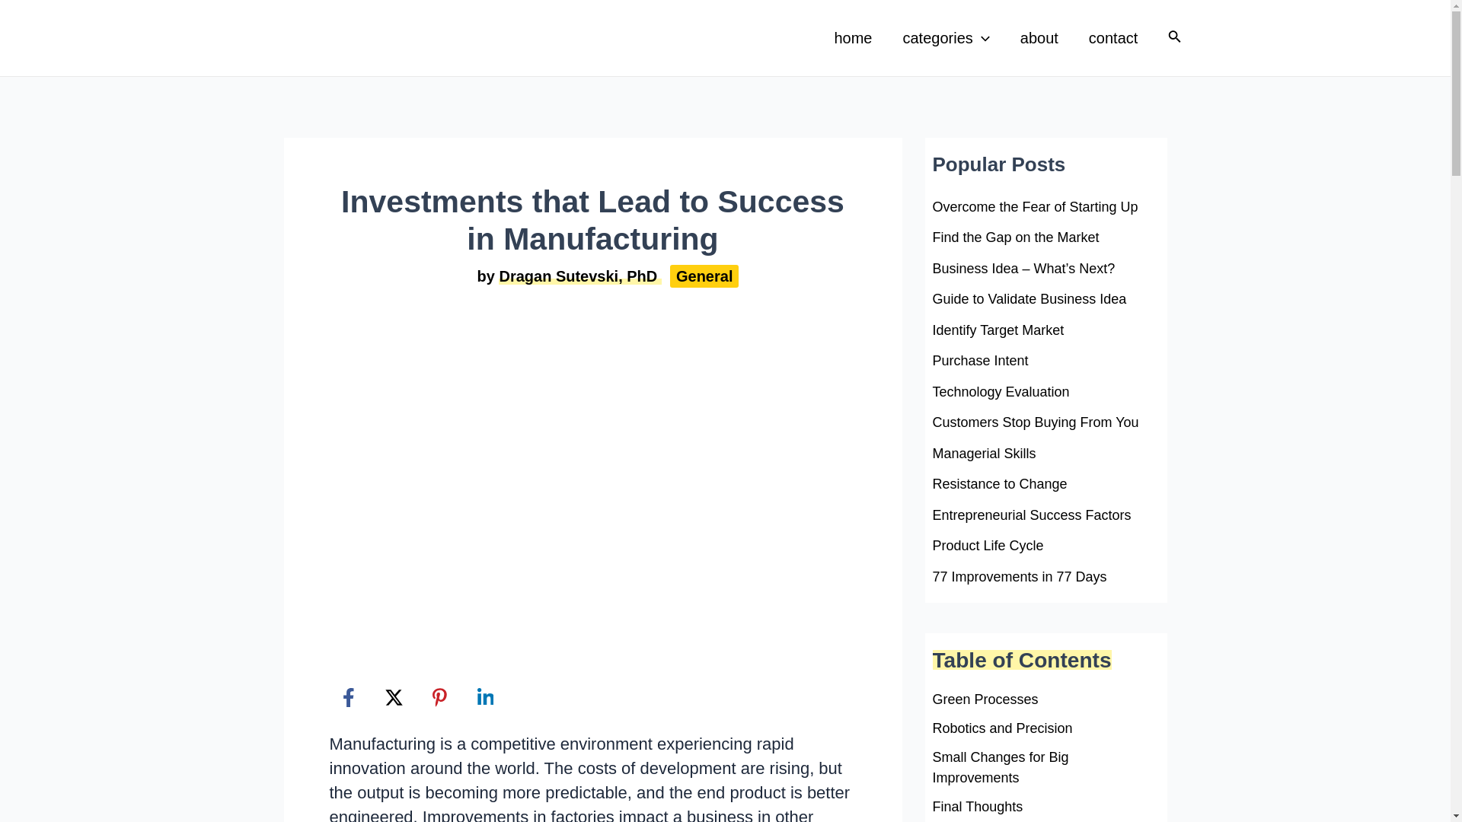  I want to click on View all posts by Dragan Sutevski, PhD, so click(579, 276).